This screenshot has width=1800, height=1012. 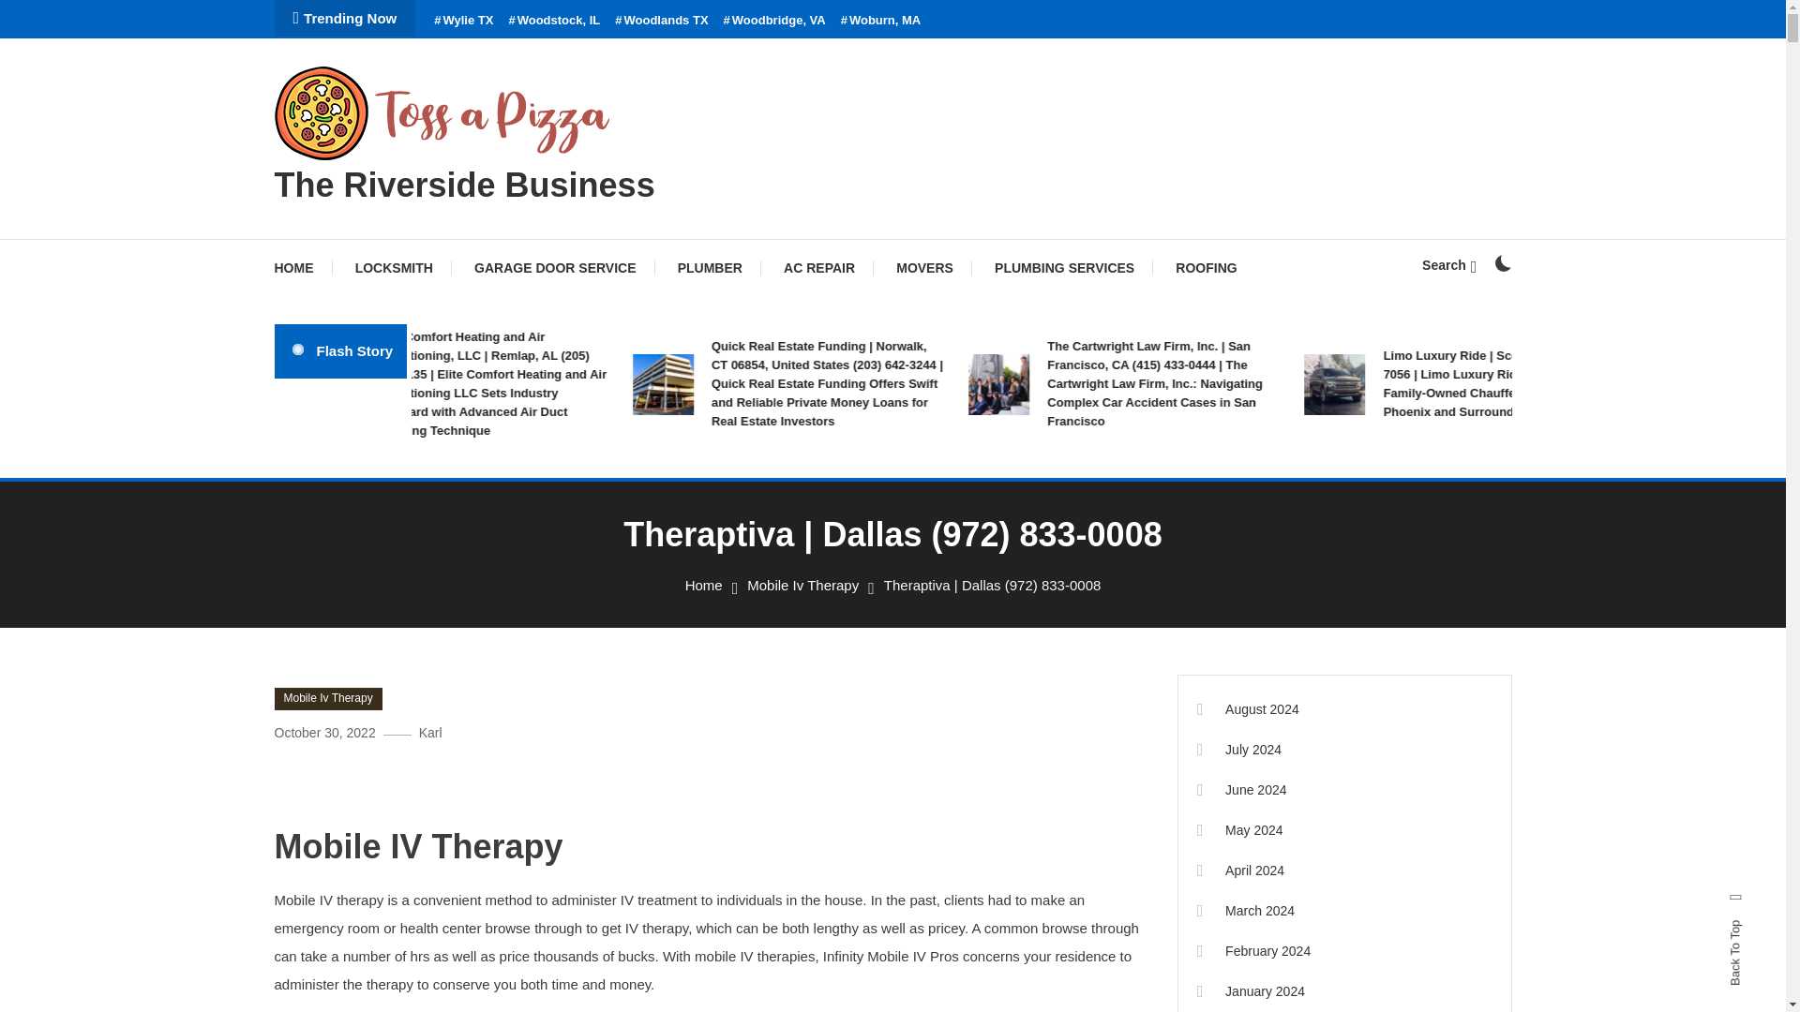 I want to click on PLUMBING SERVICES, so click(x=1064, y=268).